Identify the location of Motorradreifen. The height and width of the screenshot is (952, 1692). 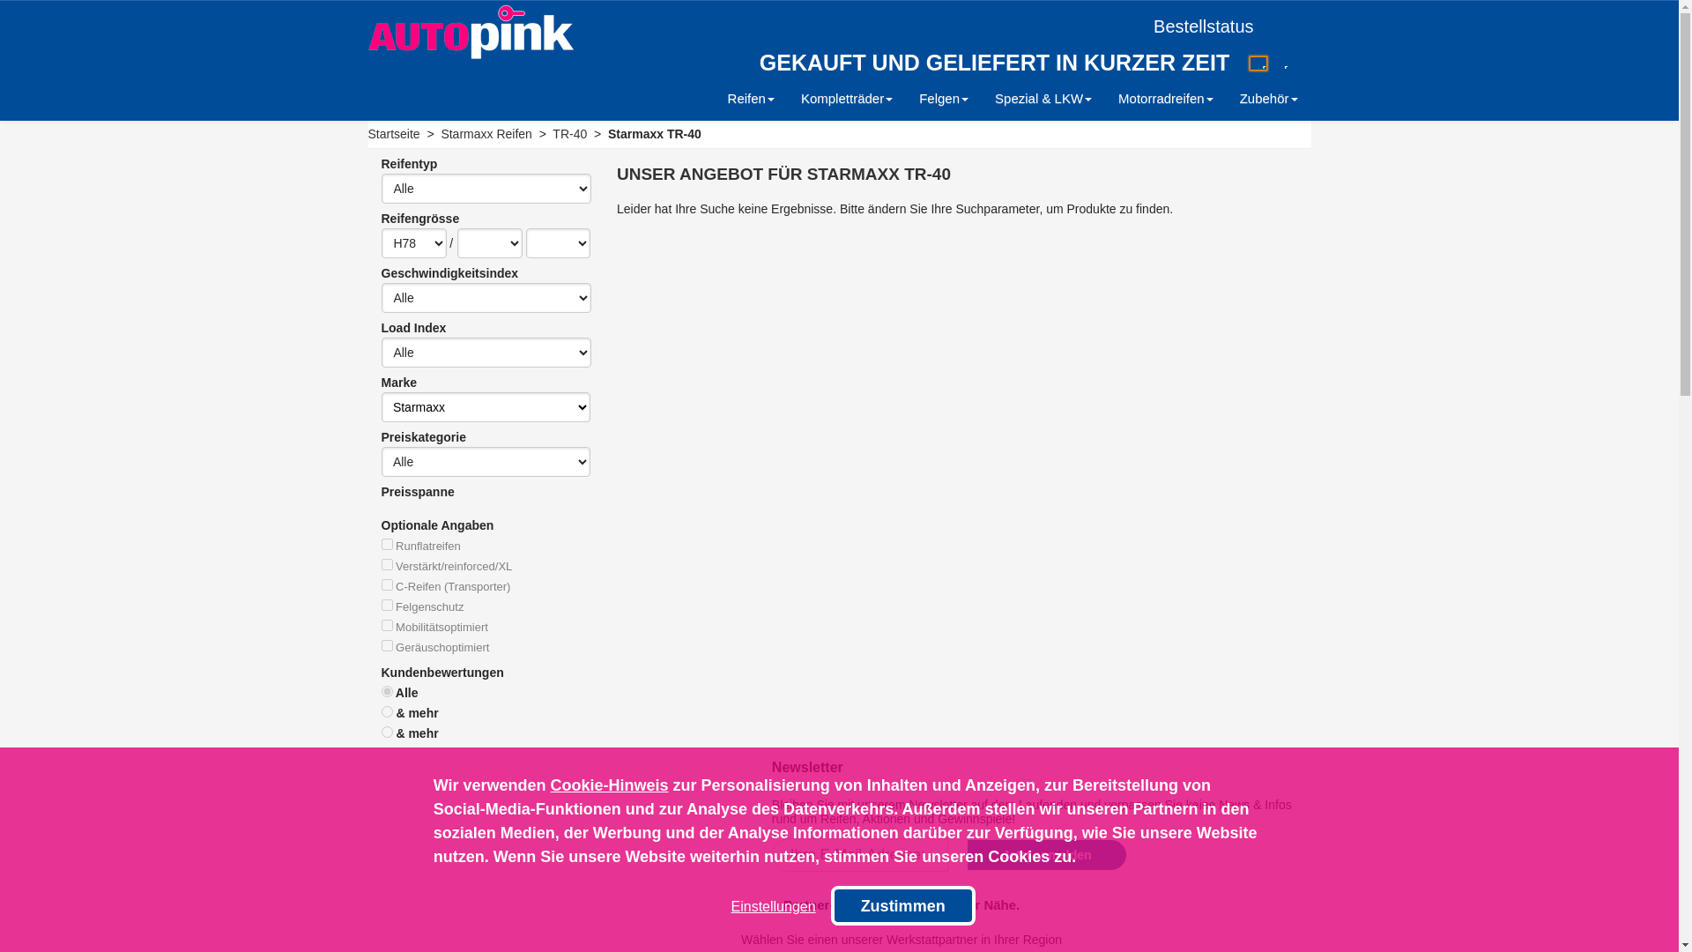
(1166, 99).